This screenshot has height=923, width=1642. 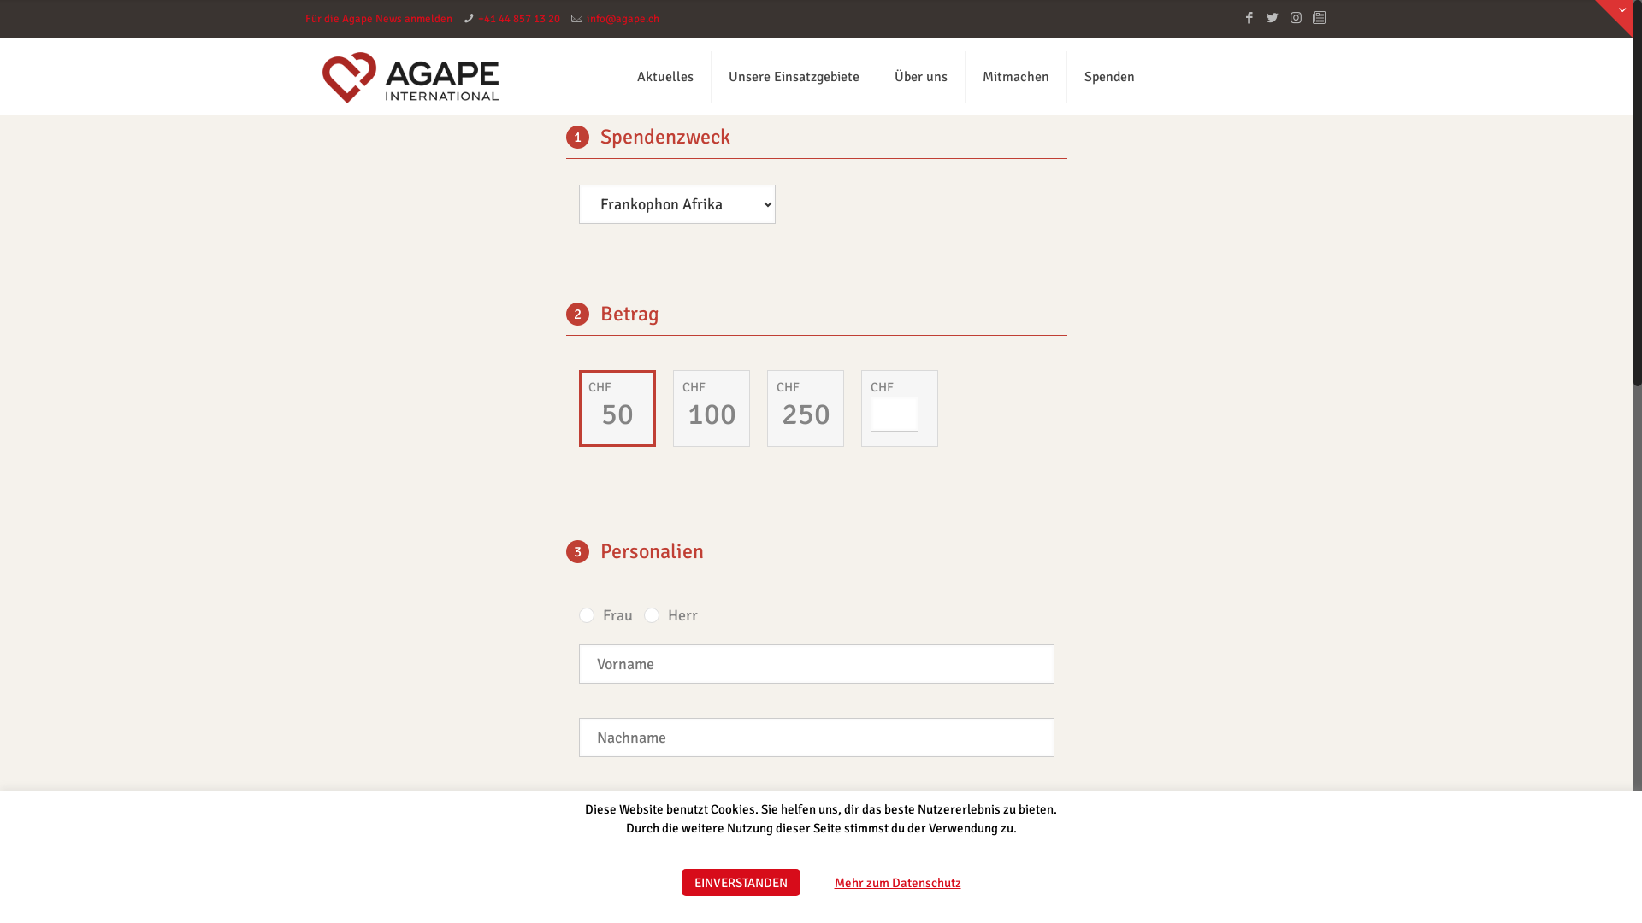 I want to click on Agape international, so click(x=410, y=77).